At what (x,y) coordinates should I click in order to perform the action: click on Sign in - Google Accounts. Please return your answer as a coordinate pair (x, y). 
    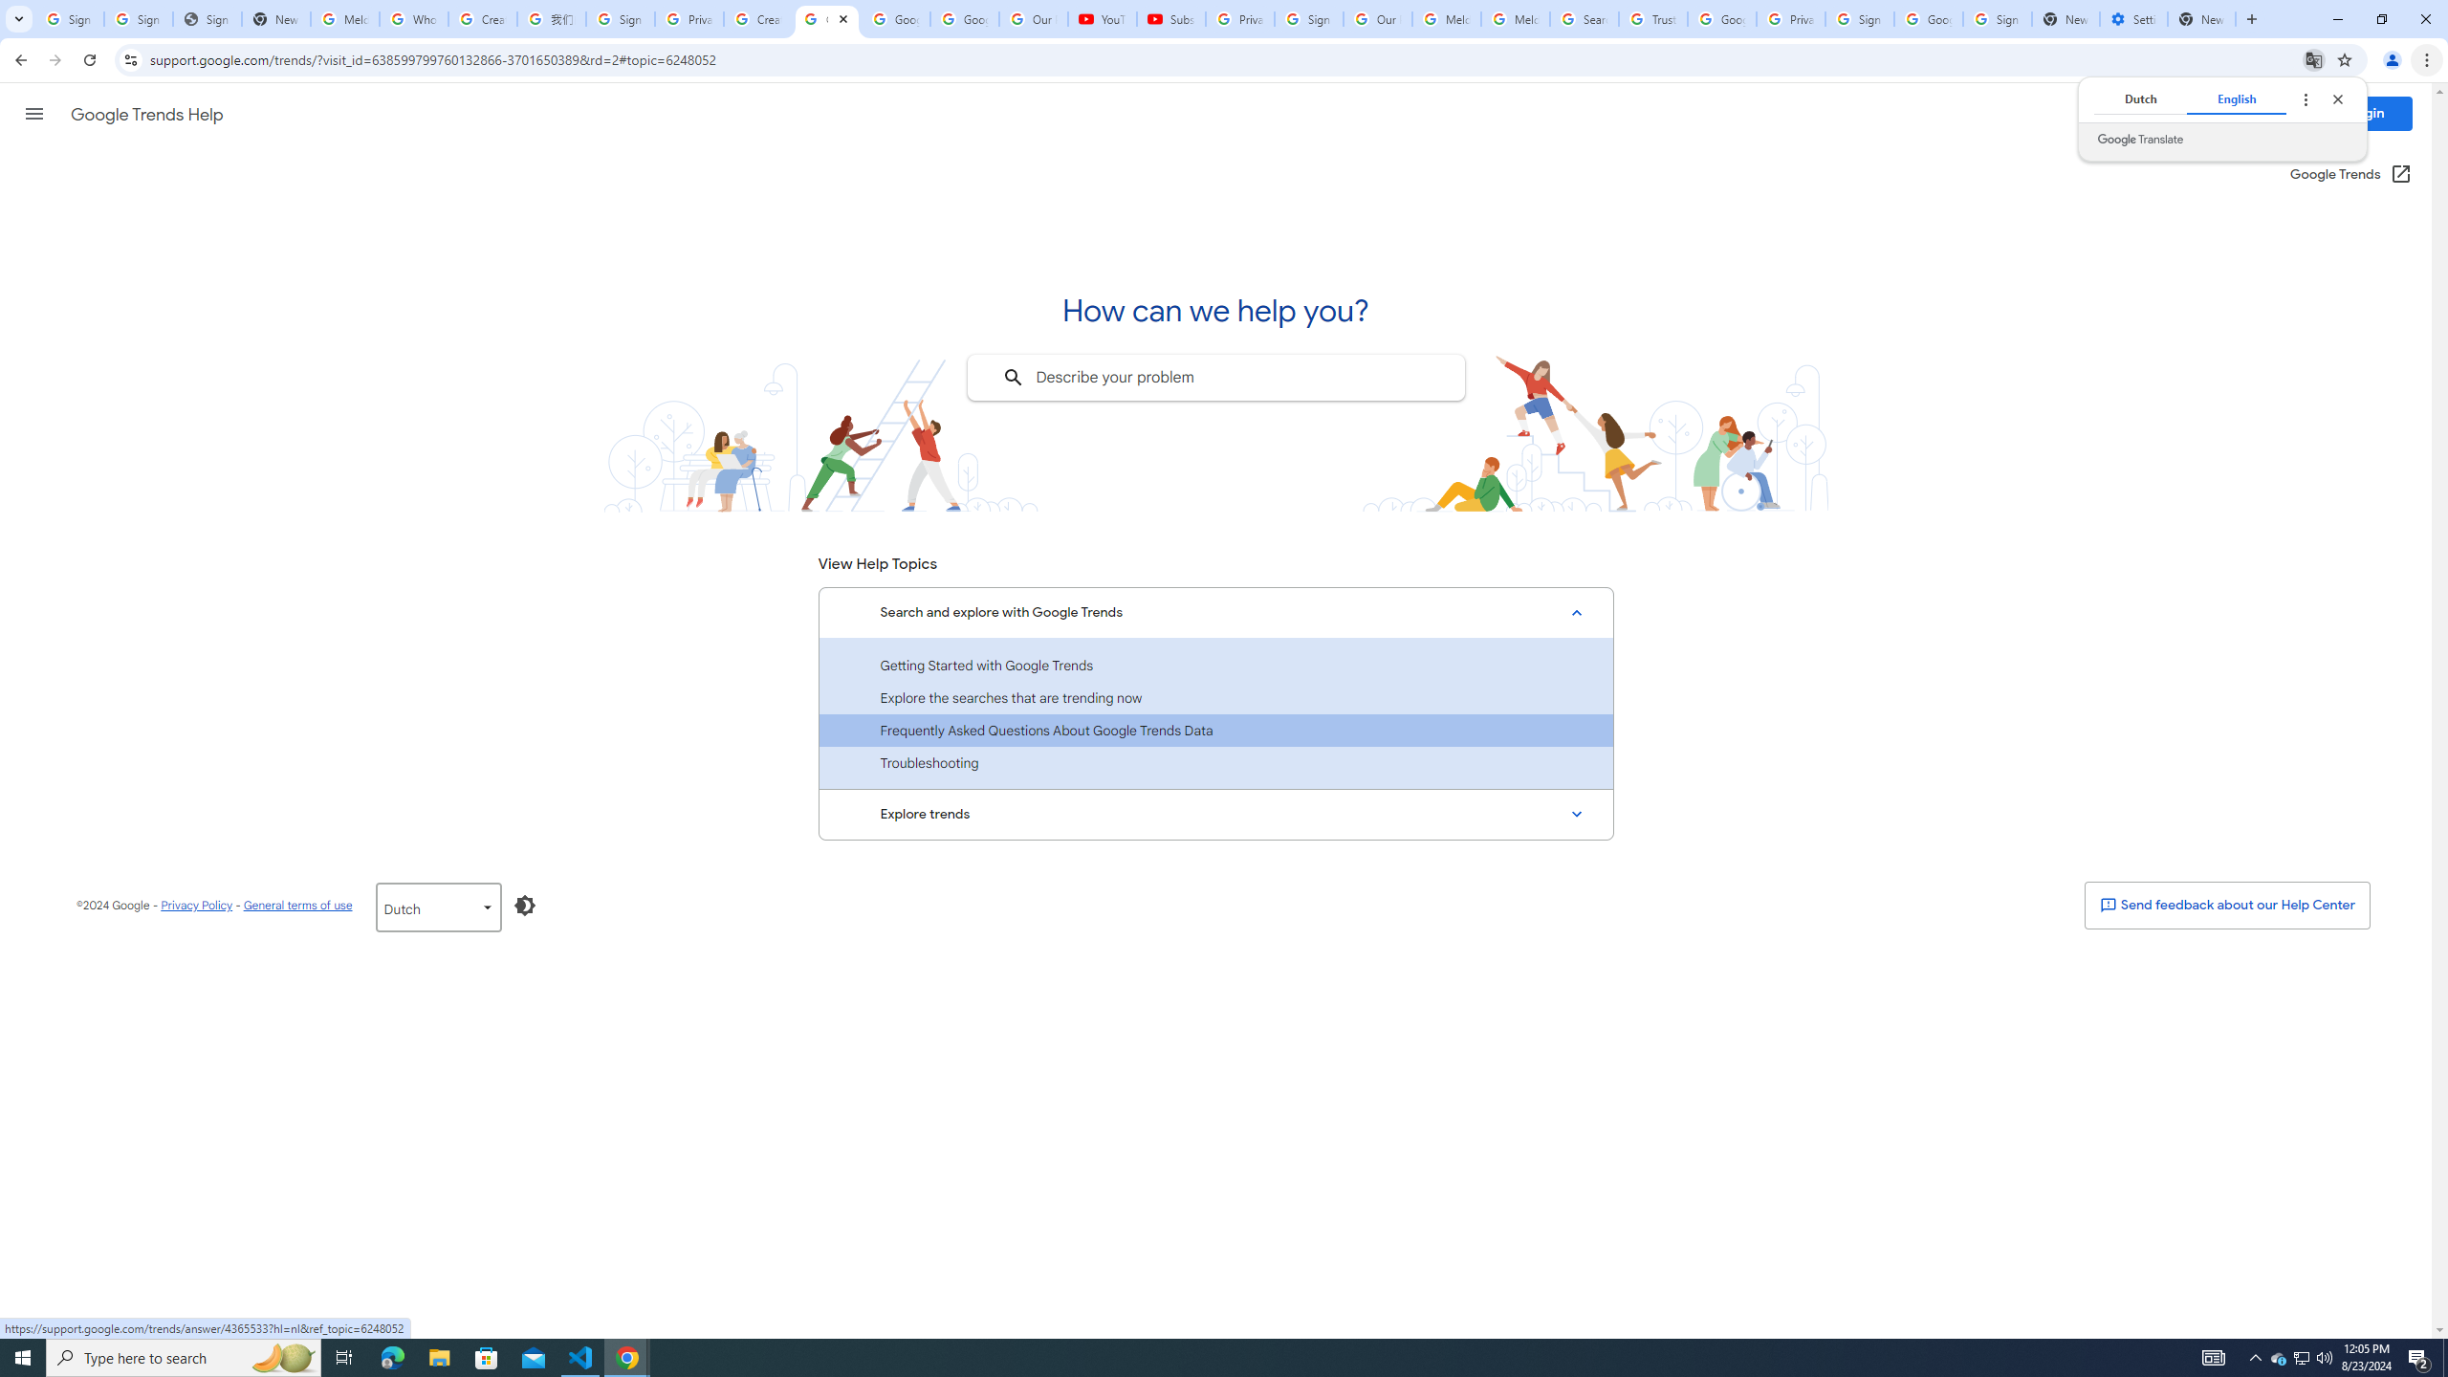
    Looking at the image, I should click on (620, 19).